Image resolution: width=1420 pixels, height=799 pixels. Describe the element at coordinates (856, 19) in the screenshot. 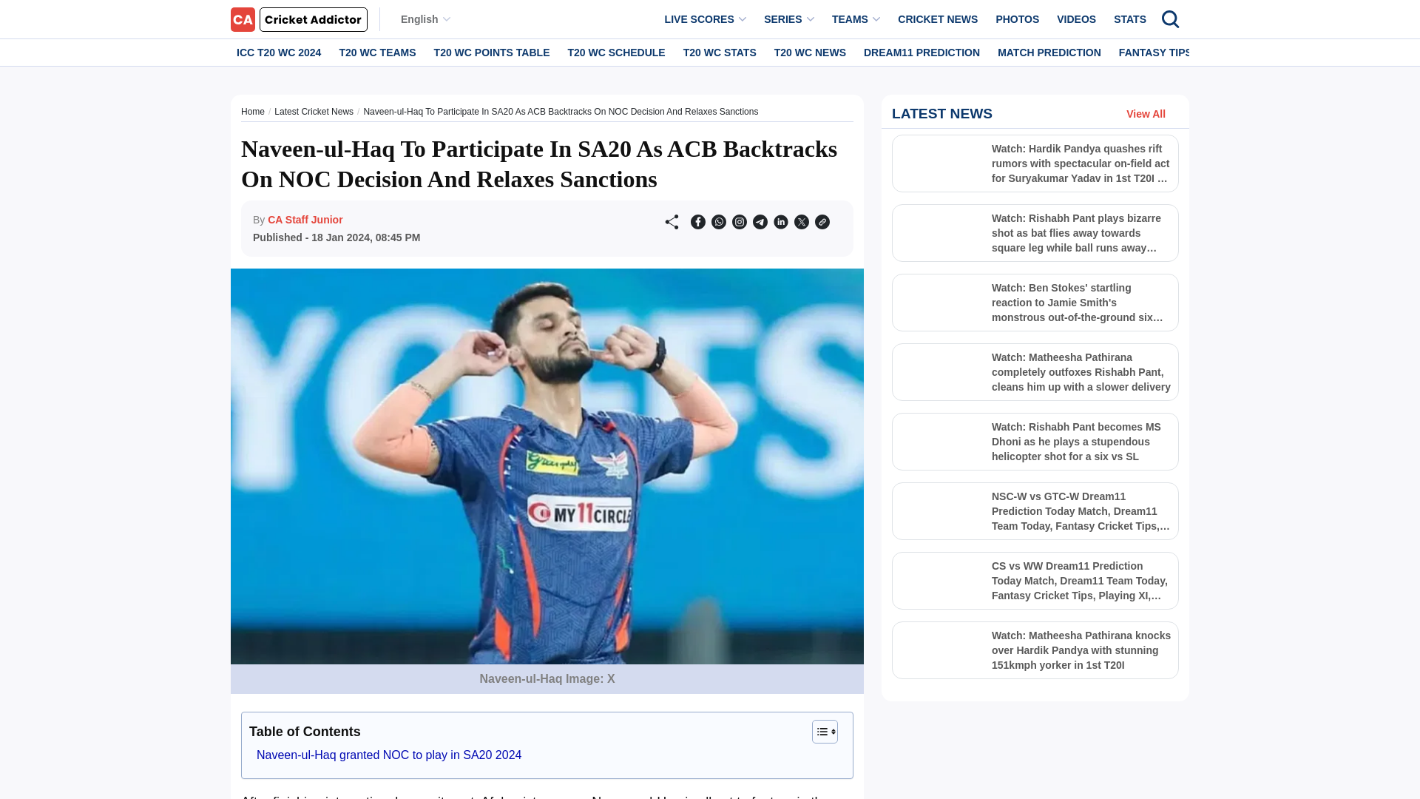

I see `TEAMS` at that location.